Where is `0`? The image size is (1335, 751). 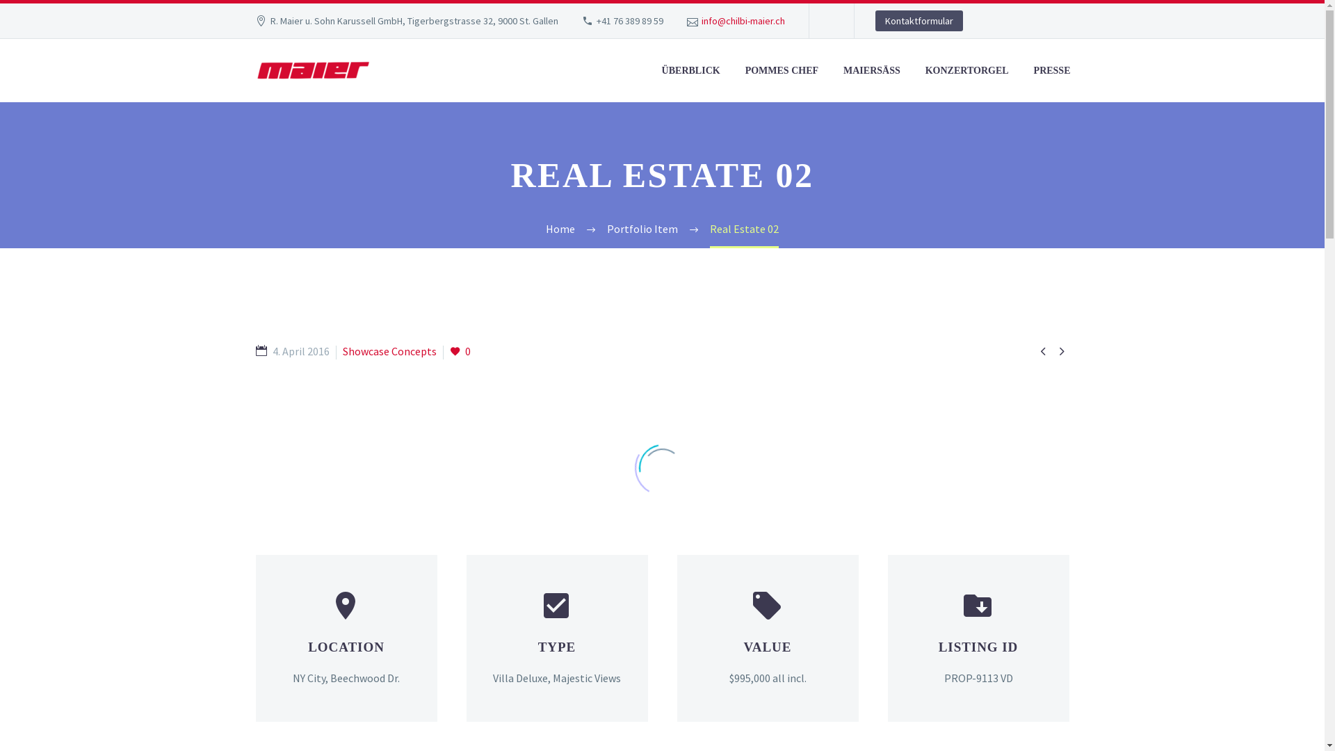
0 is located at coordinates (460, 352).